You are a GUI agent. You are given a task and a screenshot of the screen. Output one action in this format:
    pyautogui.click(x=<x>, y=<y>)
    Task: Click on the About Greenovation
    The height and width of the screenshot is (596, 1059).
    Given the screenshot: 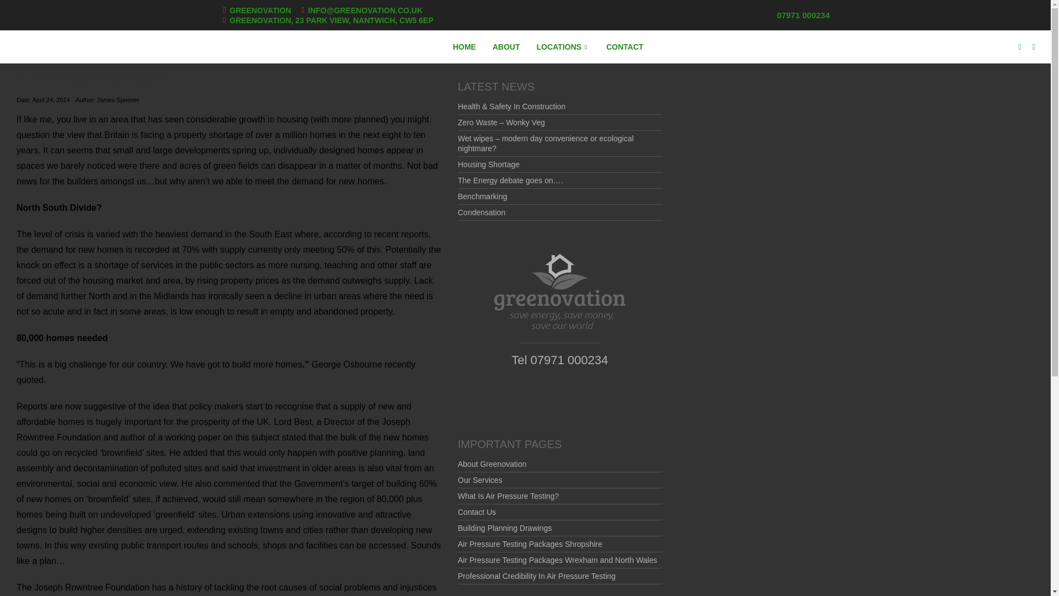 What is the action you would take?
    pyautogui.click(x=492, y=464)
    